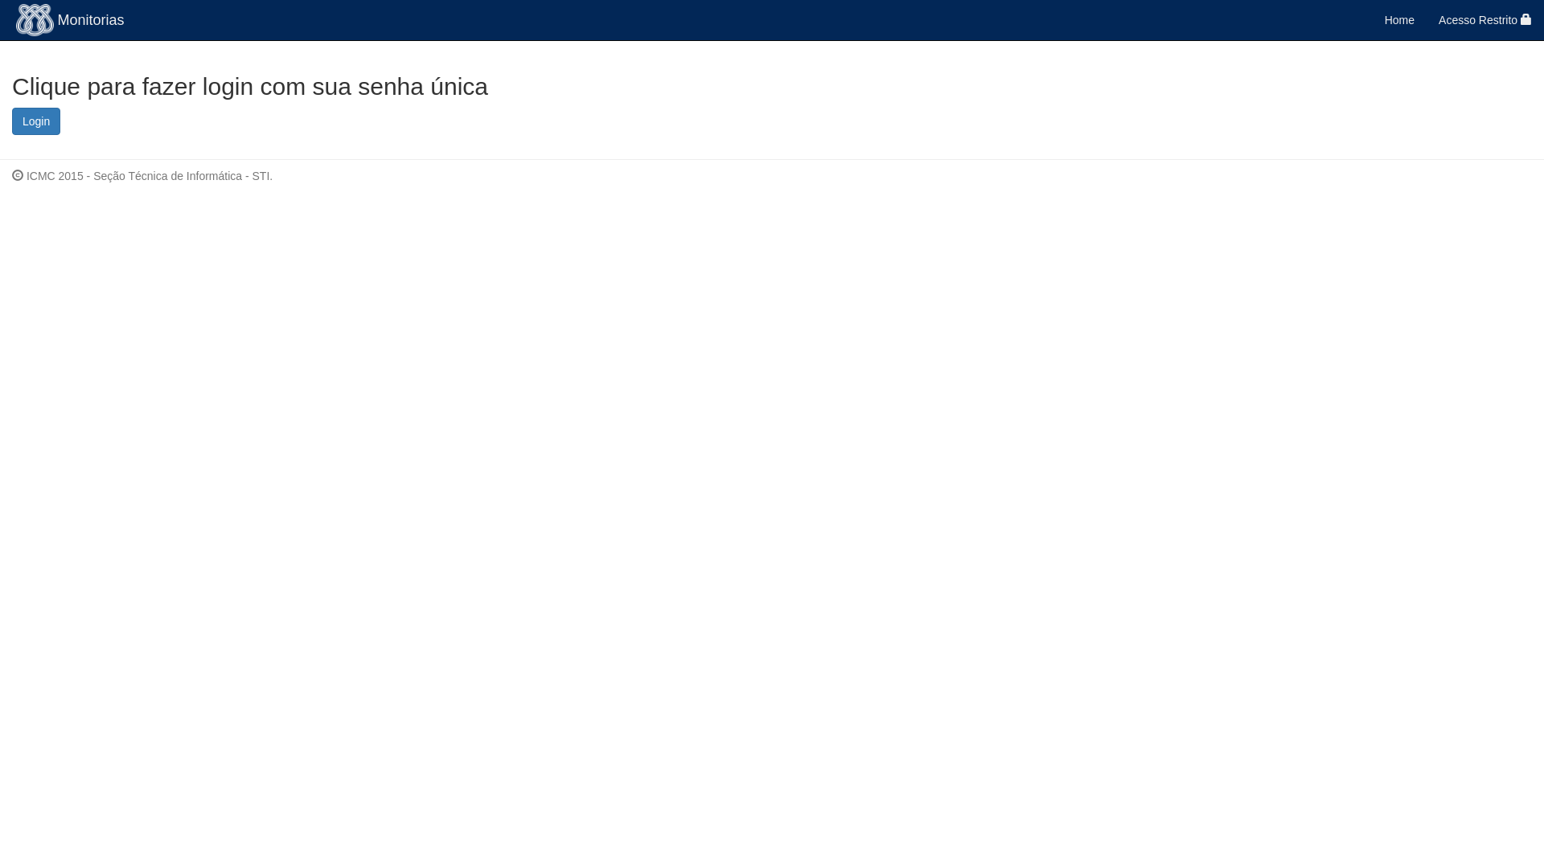 Image resolution: width=1544 pixels, height=868 pixels. Describe the element at coordinates (1399, 20) in the screenshot. I see `Home` at that location.